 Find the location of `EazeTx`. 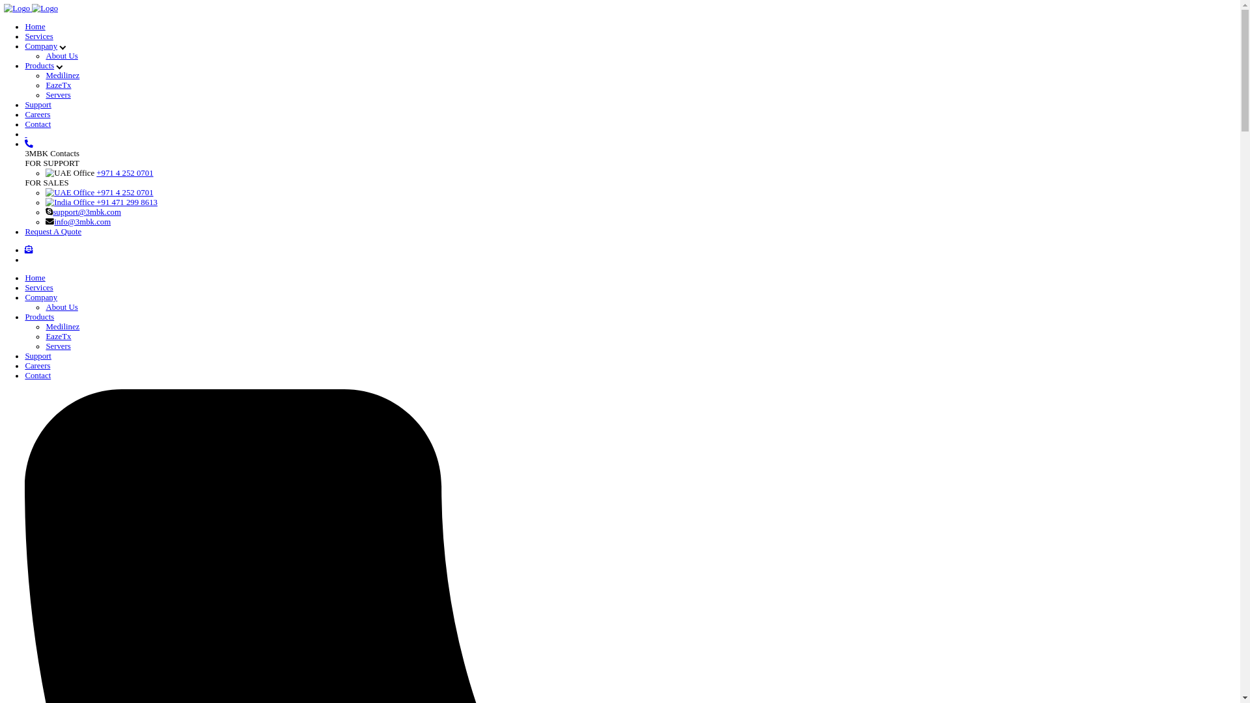

EazeTx is located at coordinates (73, 420).